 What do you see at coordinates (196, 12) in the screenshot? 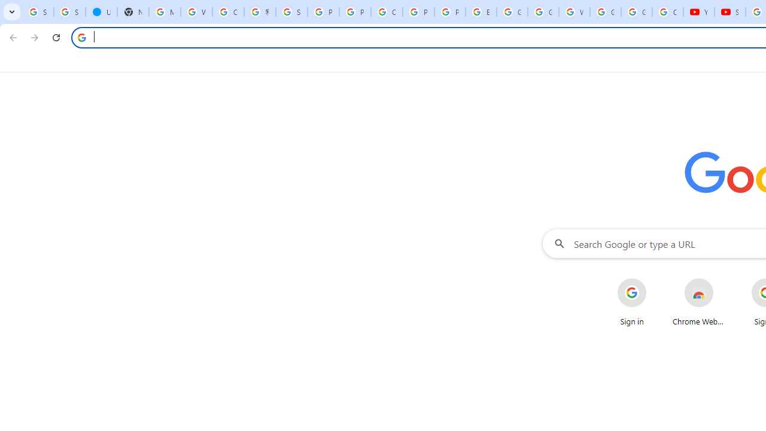
I see `Who is my administrator? - Google Account Help` at bounding box center [196, 12].